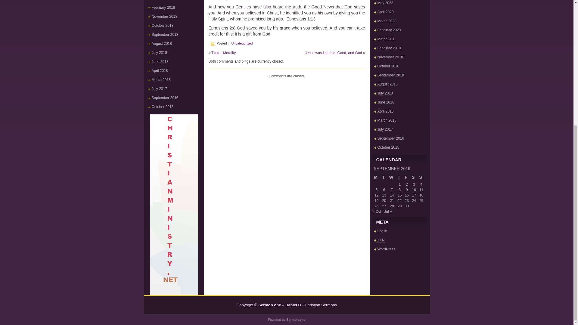 This screenshot has height=325, width=578. What do you see at coordinates (163, 107) in the screenshot?
I see `October 2015` at bounding box center [163, 107].